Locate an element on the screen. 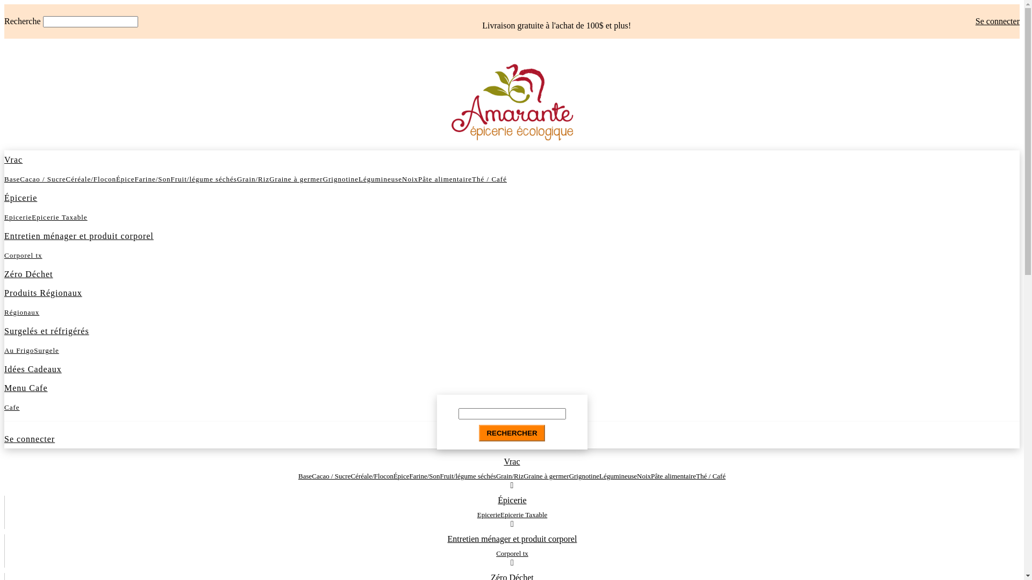 The height and width of the screenshot is (580, 1032). Cacao / Sucre is located at coordinates (43, 179).